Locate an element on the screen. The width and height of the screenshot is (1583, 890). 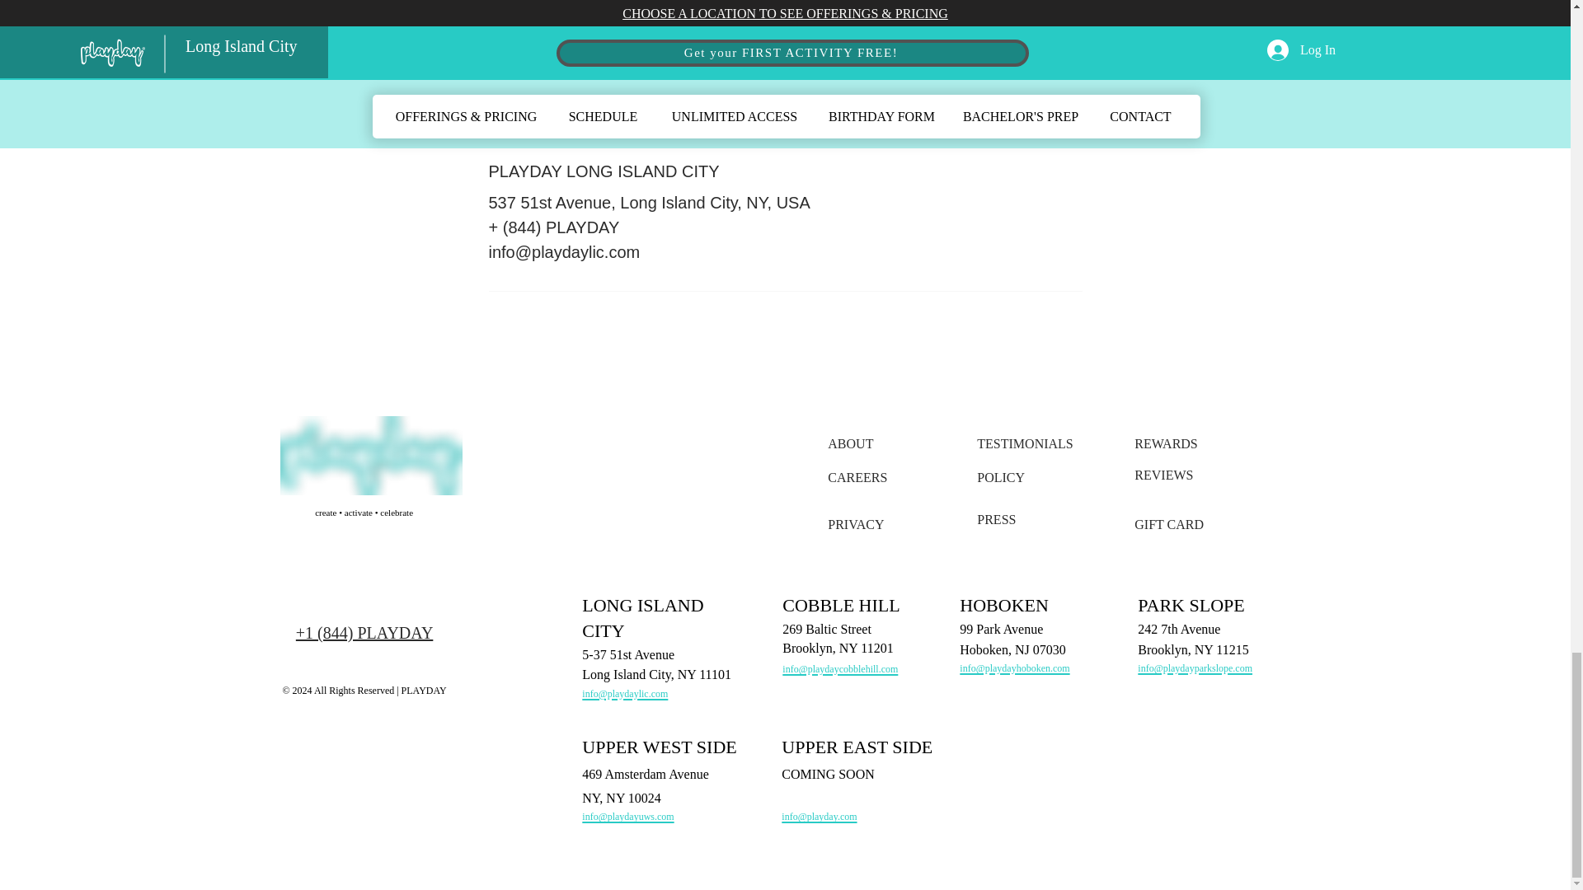
GIFT CARD is located at coordinates (1169, 524).